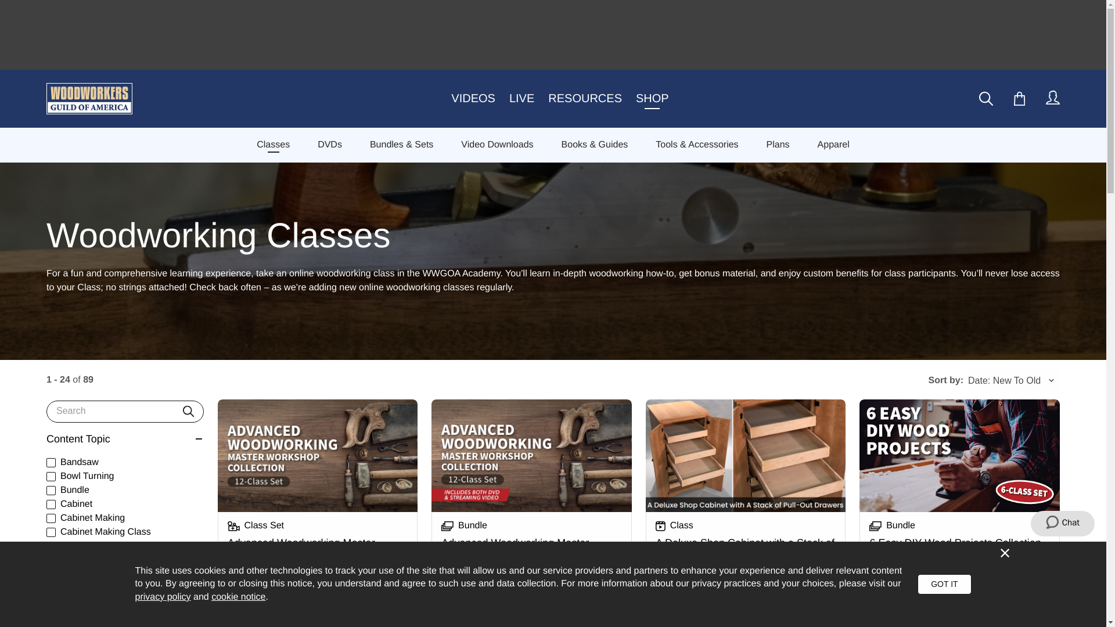 The image size is (1115, 627). What do you see at coordinates (497, 145) in the screenshot?
I see `Video Downloads` at bounding box center [497, 145].